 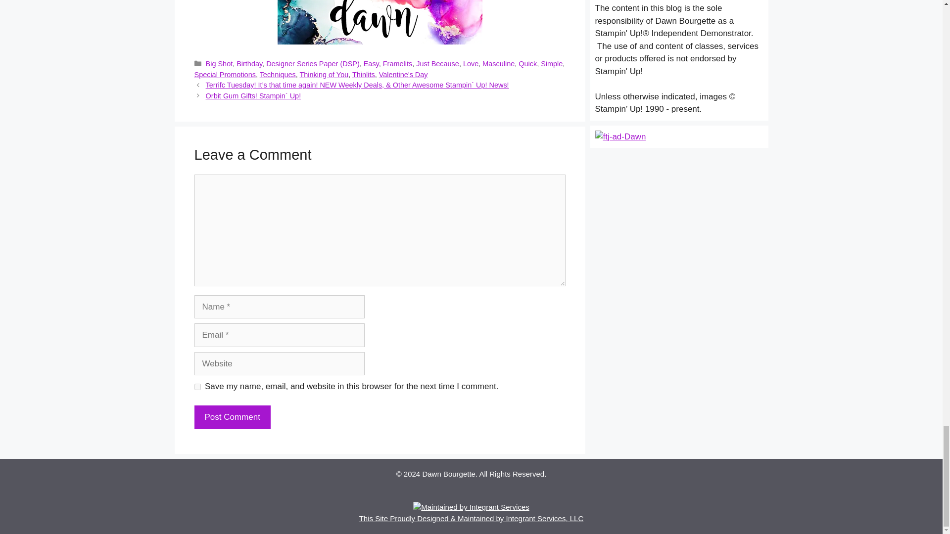 I want to click on Post Comment, so click(x=232, y=417).